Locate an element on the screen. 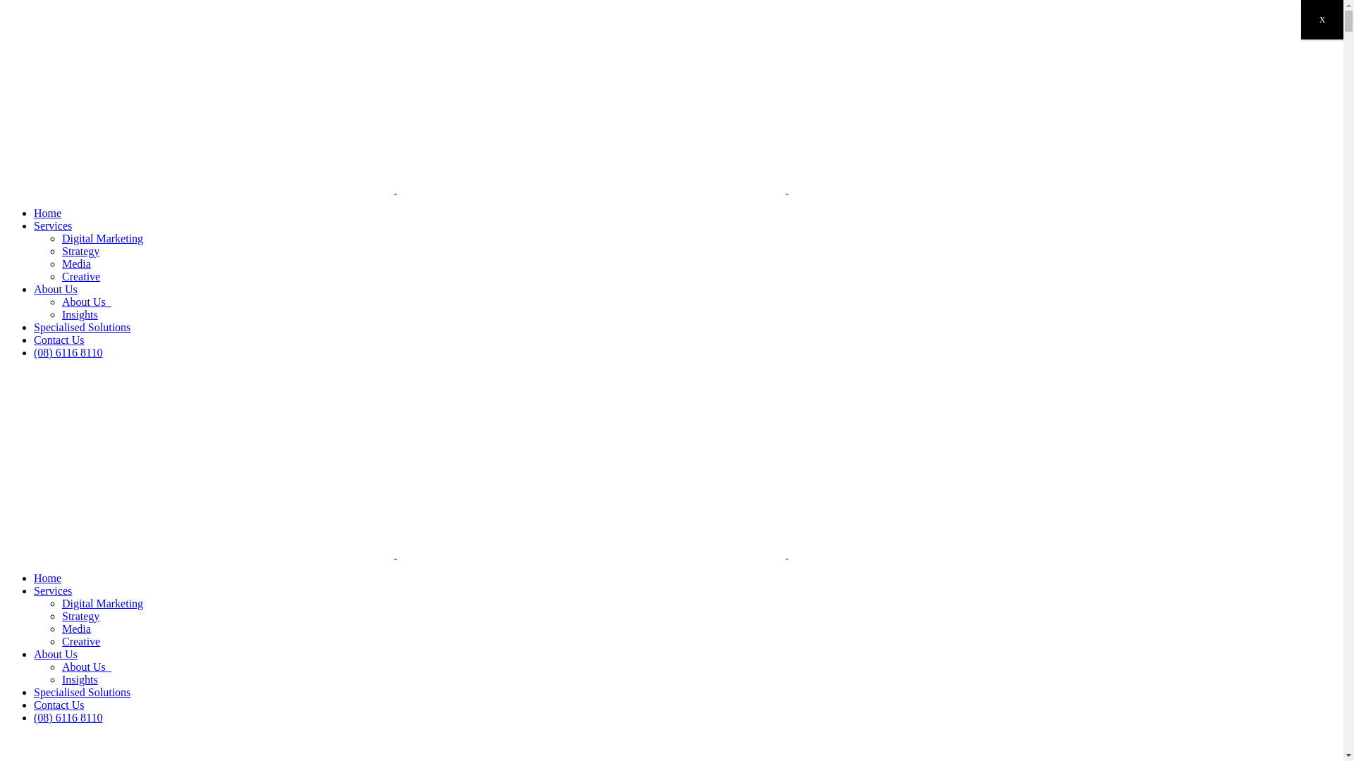  Contact Us is located at coordinates (59, 340).